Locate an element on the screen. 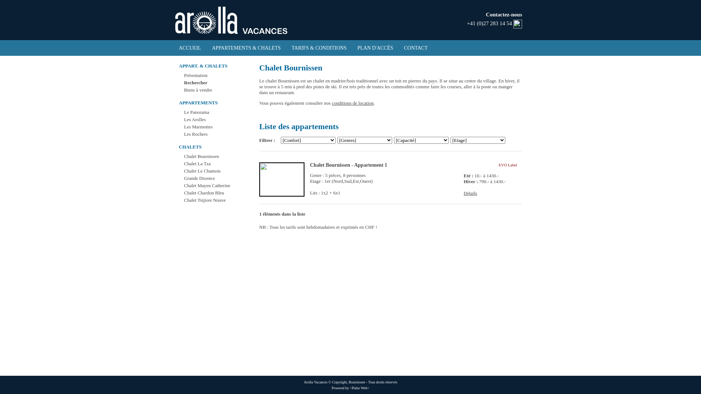 The height and width of the screenshot is (394, 701). Chalet Tsijiore Nouve is located at coordinates (205, 200).